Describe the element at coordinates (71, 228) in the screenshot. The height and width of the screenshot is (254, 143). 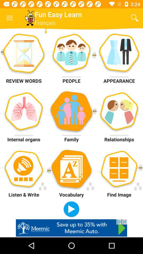
I see `open advertisement` at that location.